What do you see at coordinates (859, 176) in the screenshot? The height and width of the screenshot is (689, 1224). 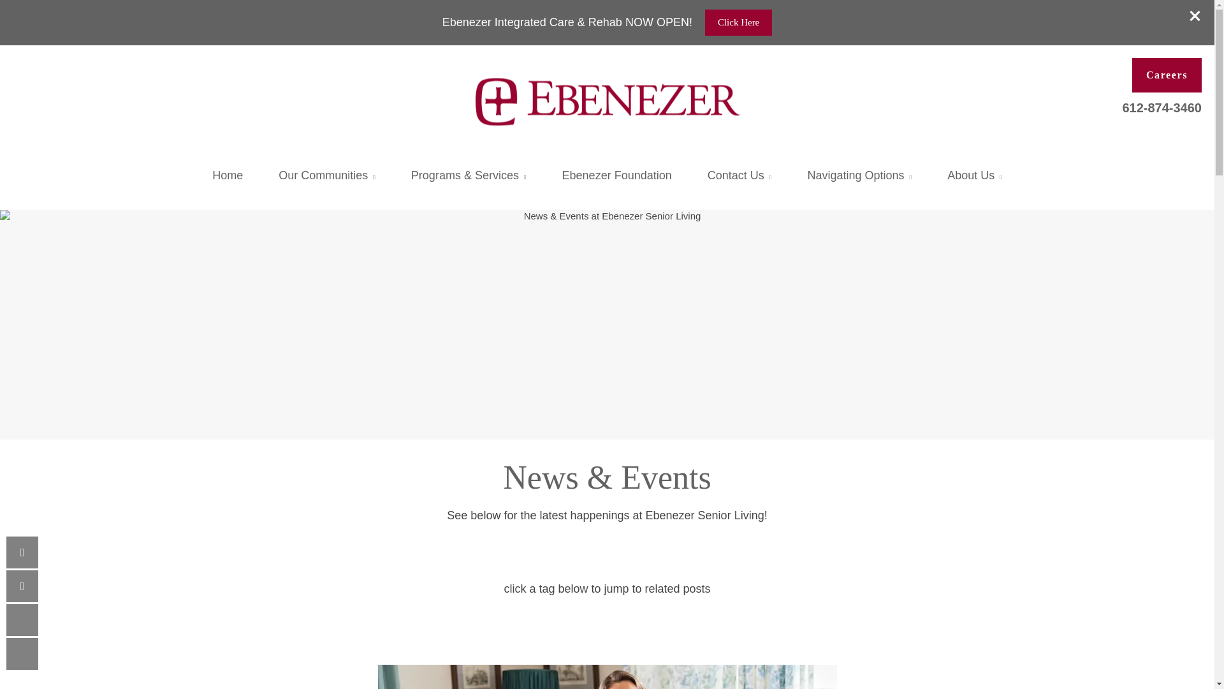 I see `Navigating Options` at bounding box center [859, 176].